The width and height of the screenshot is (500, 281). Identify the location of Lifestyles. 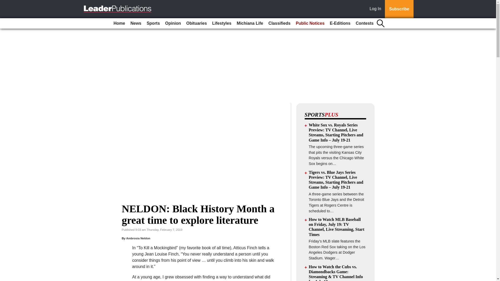
(222, 23).